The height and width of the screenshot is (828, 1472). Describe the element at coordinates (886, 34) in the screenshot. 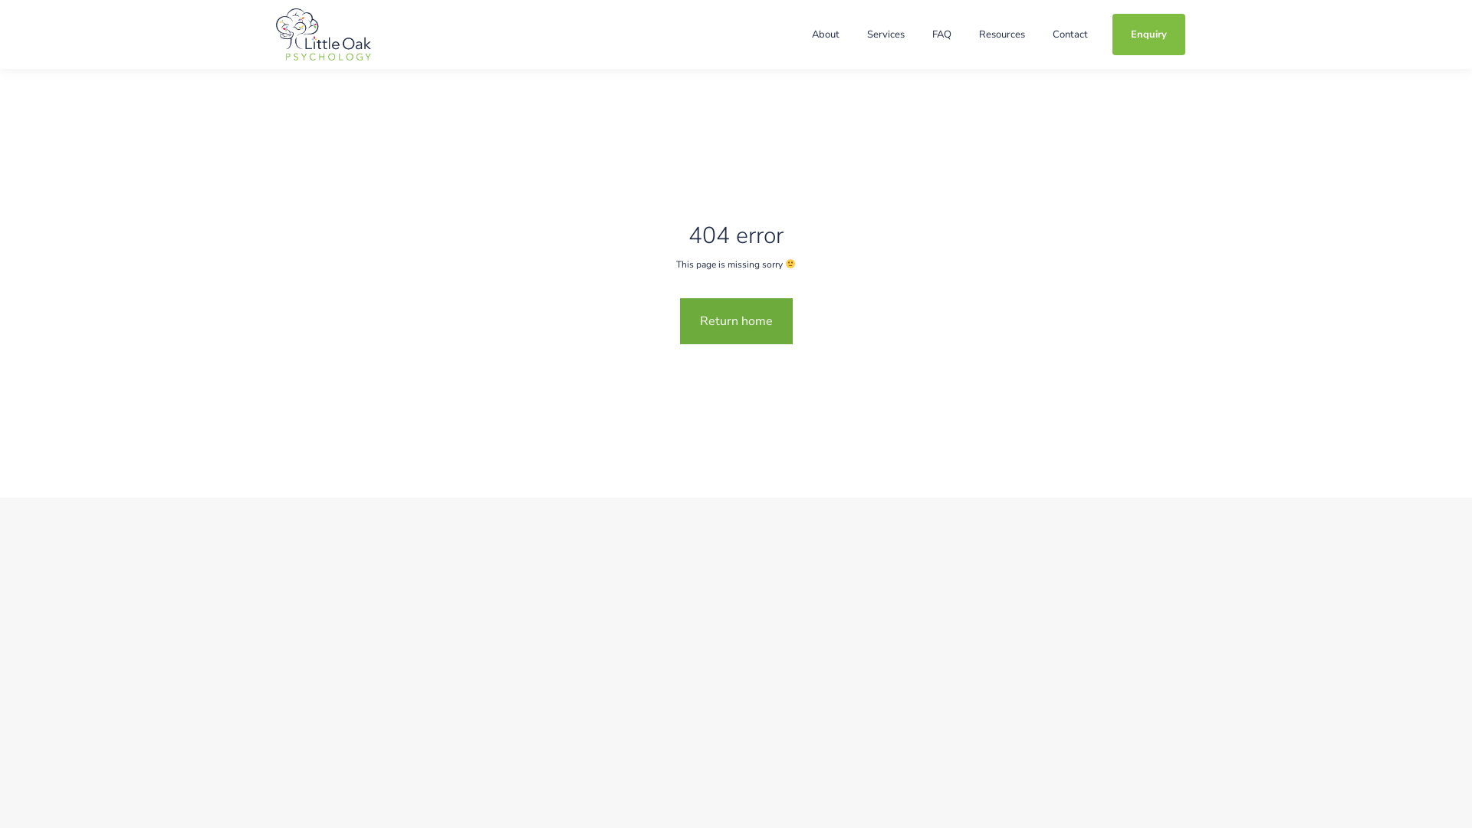

I see `Services` at that location.